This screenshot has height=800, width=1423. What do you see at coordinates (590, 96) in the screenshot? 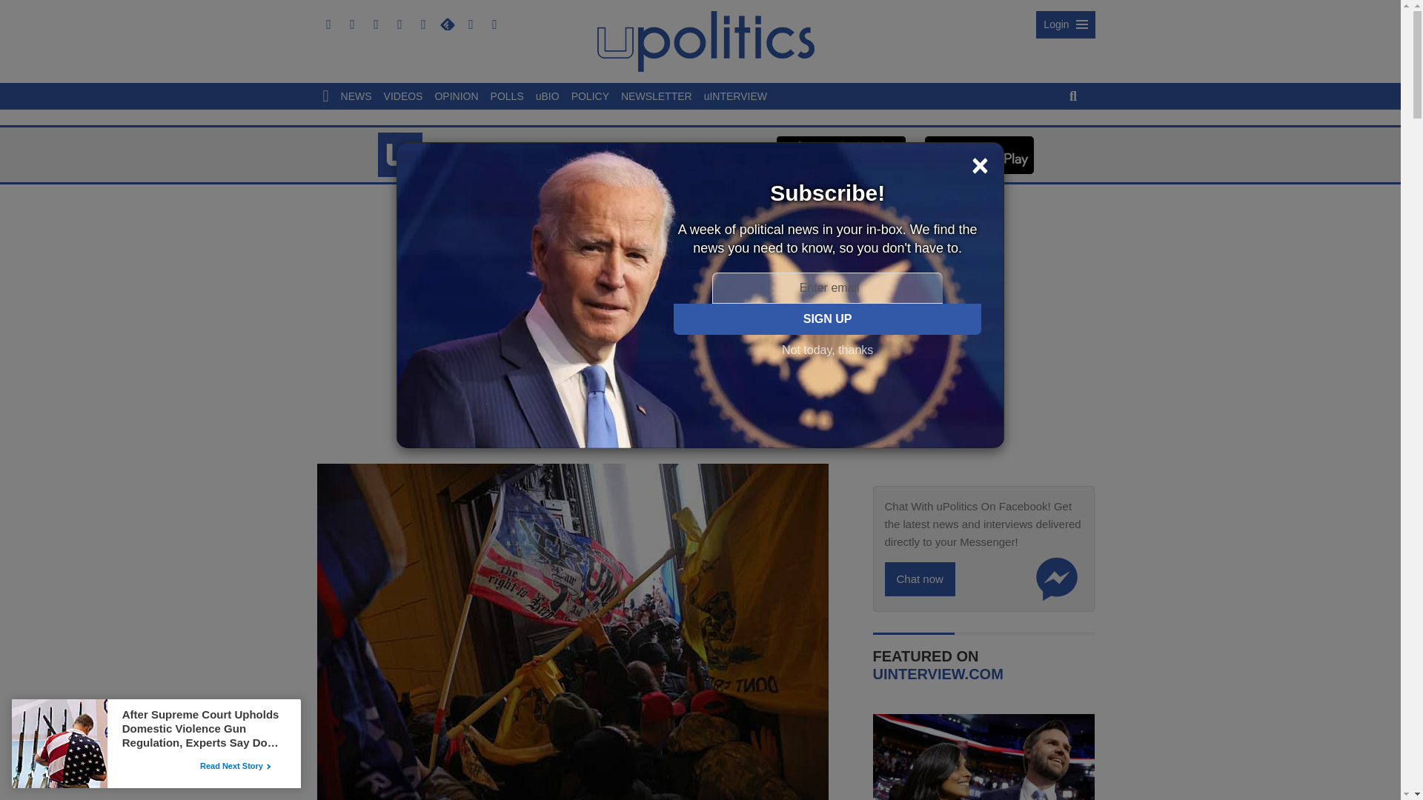
I see `POLICY` at bounding box center [590, 96].